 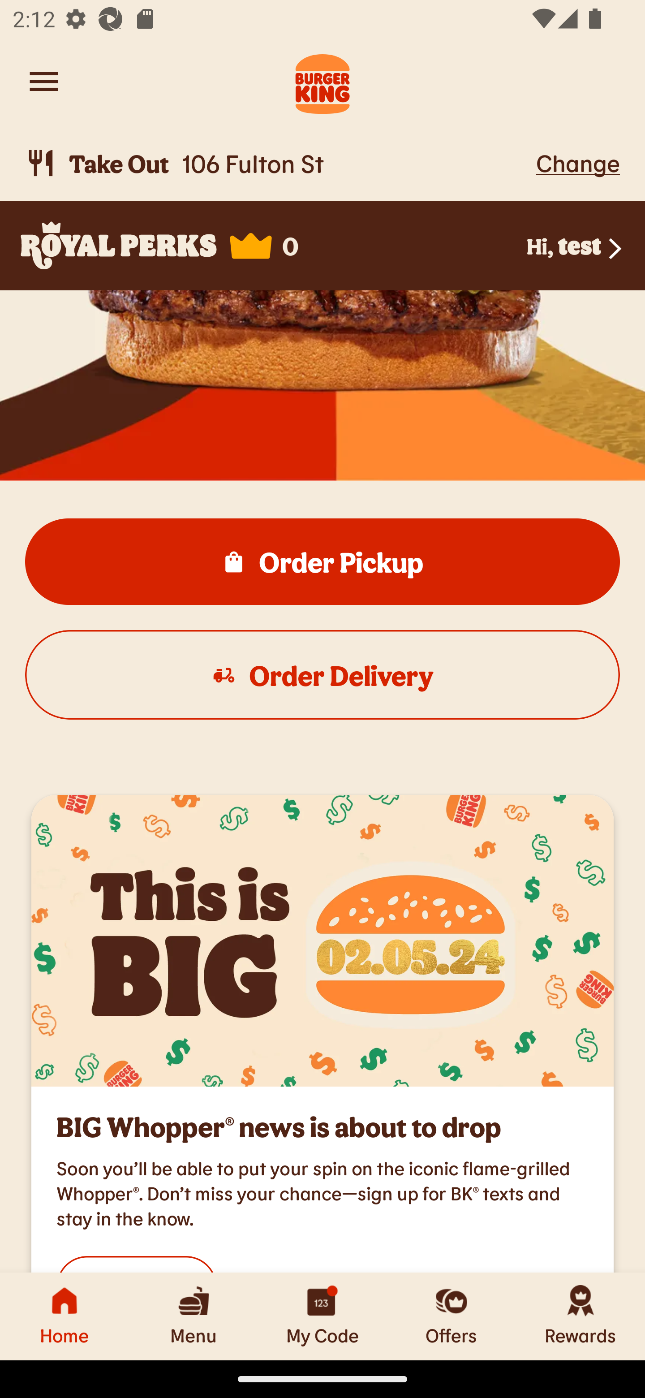 What do you see at coordinates (322, 675) in the screenshot?
I see `, Order Delivery  Order Delivery` at bounding box center [322, 675].